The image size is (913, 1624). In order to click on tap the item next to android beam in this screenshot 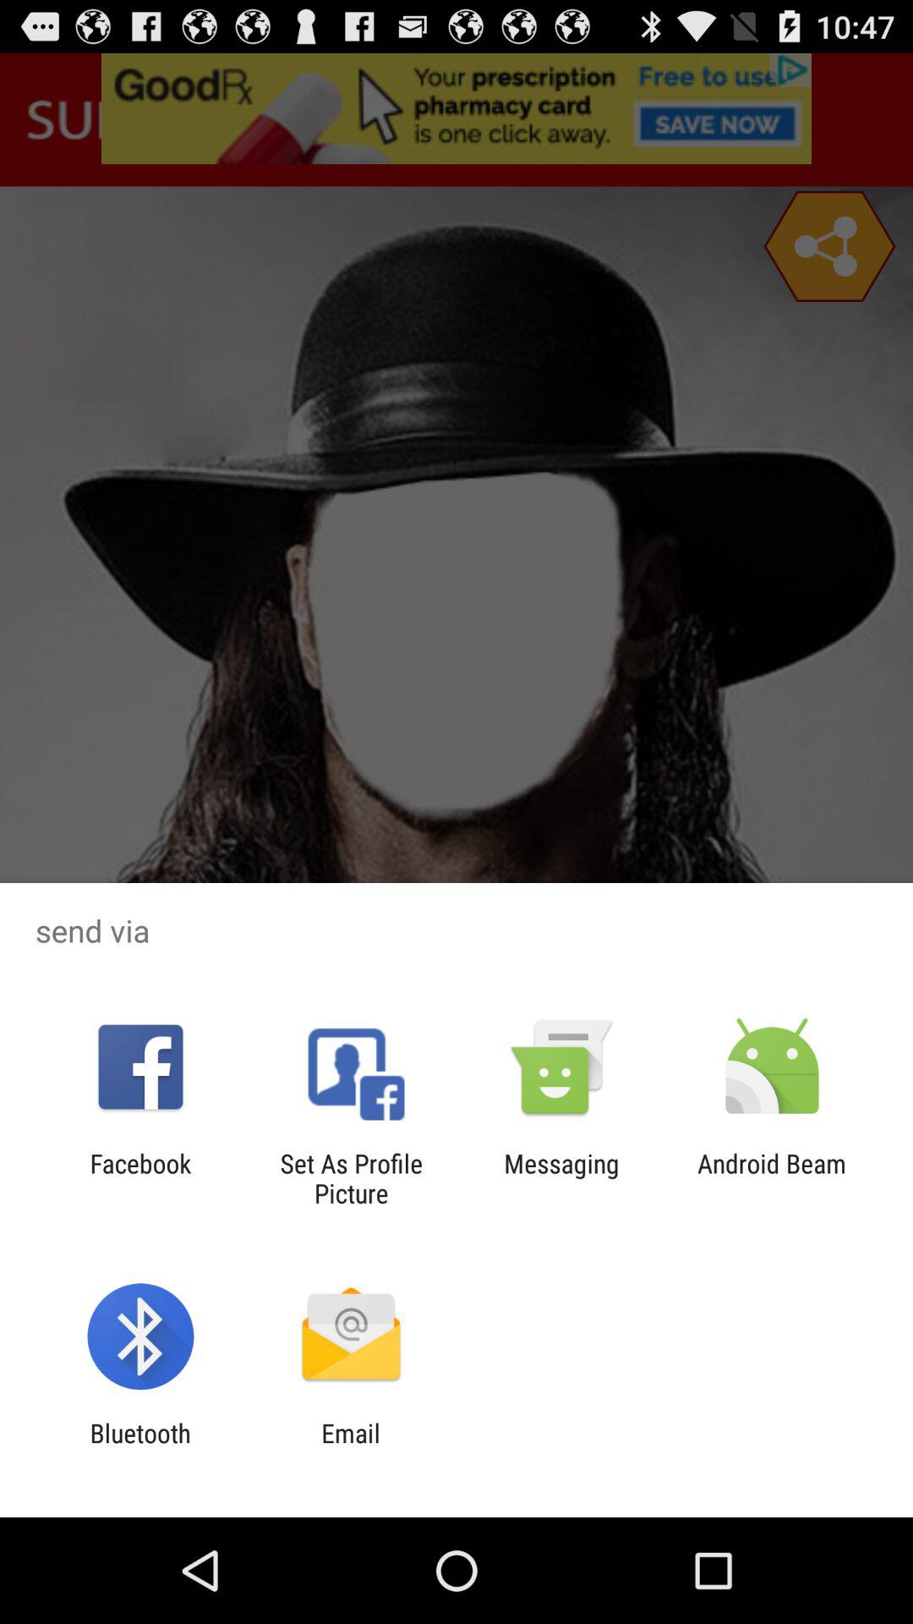, I will do `click(561, 1178)`.